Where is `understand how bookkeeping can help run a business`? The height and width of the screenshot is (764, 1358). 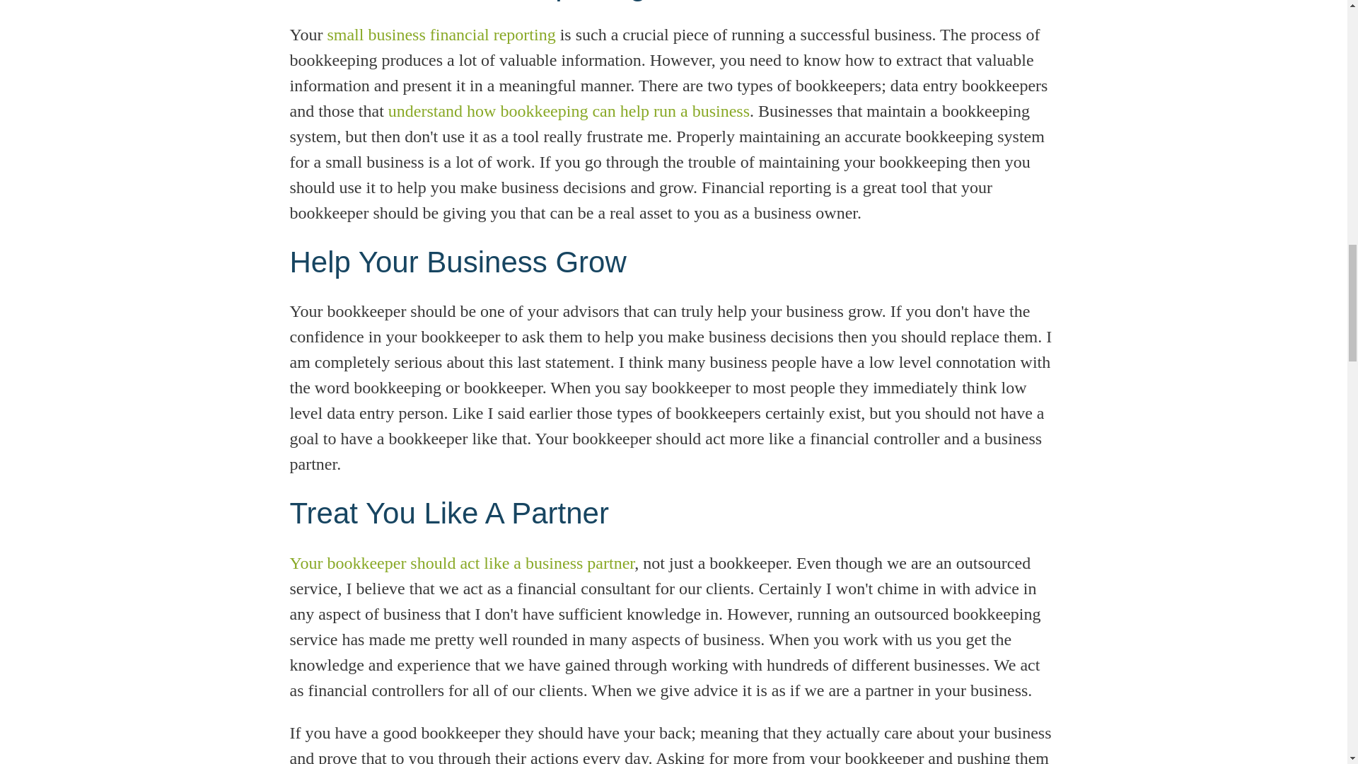 understand how bookkeeping can help run a business is located at coordinates (569, 110).